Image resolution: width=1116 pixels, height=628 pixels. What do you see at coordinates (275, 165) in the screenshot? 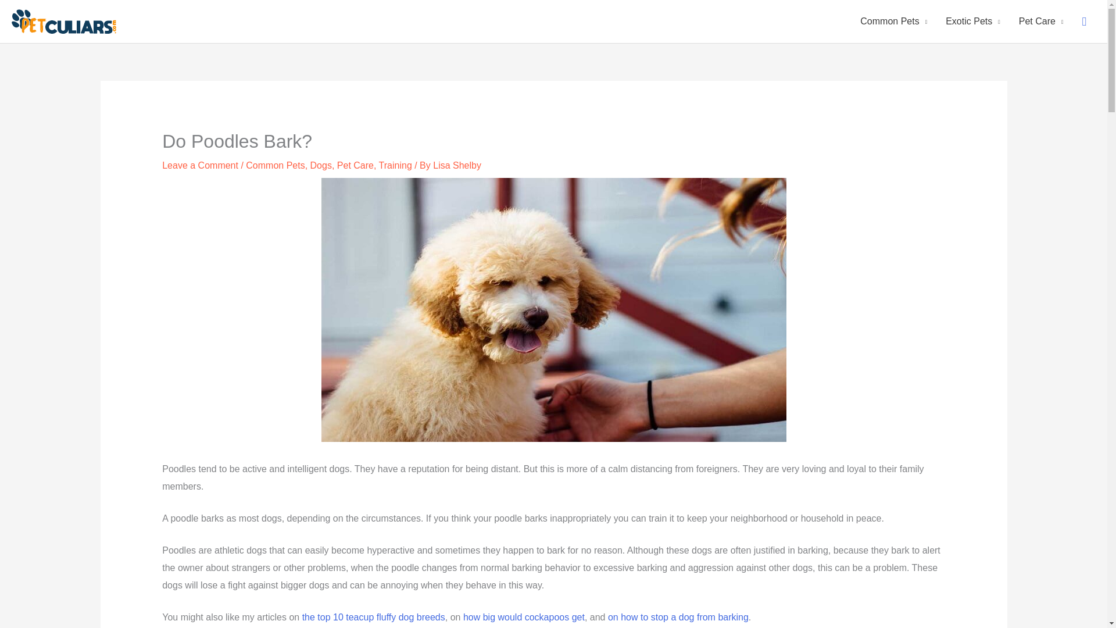
I see `Common Pets` at bounding box center [275, 165].